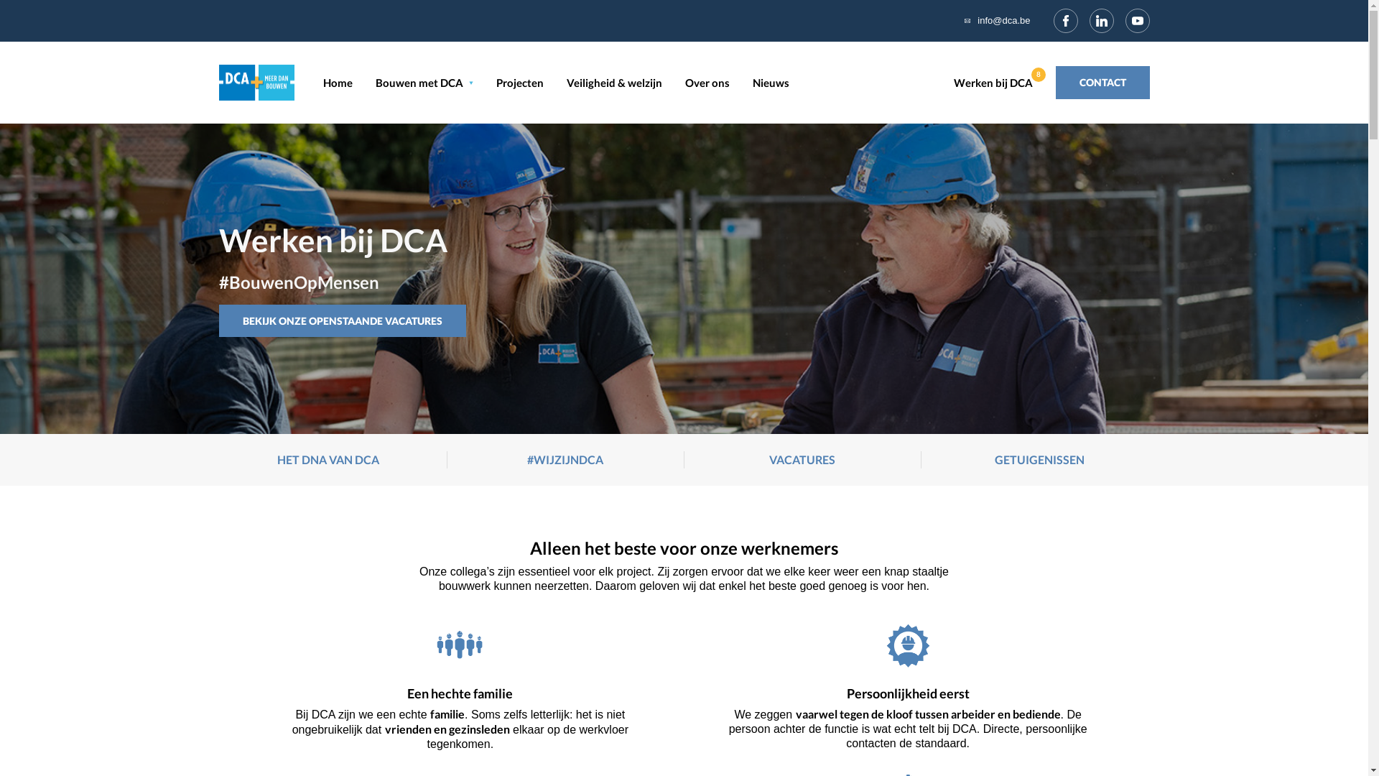 The image size is (1379, 776). Describe the element at coordinates (1103, 83) in the screenshot. I see `CONTACT` at that location.